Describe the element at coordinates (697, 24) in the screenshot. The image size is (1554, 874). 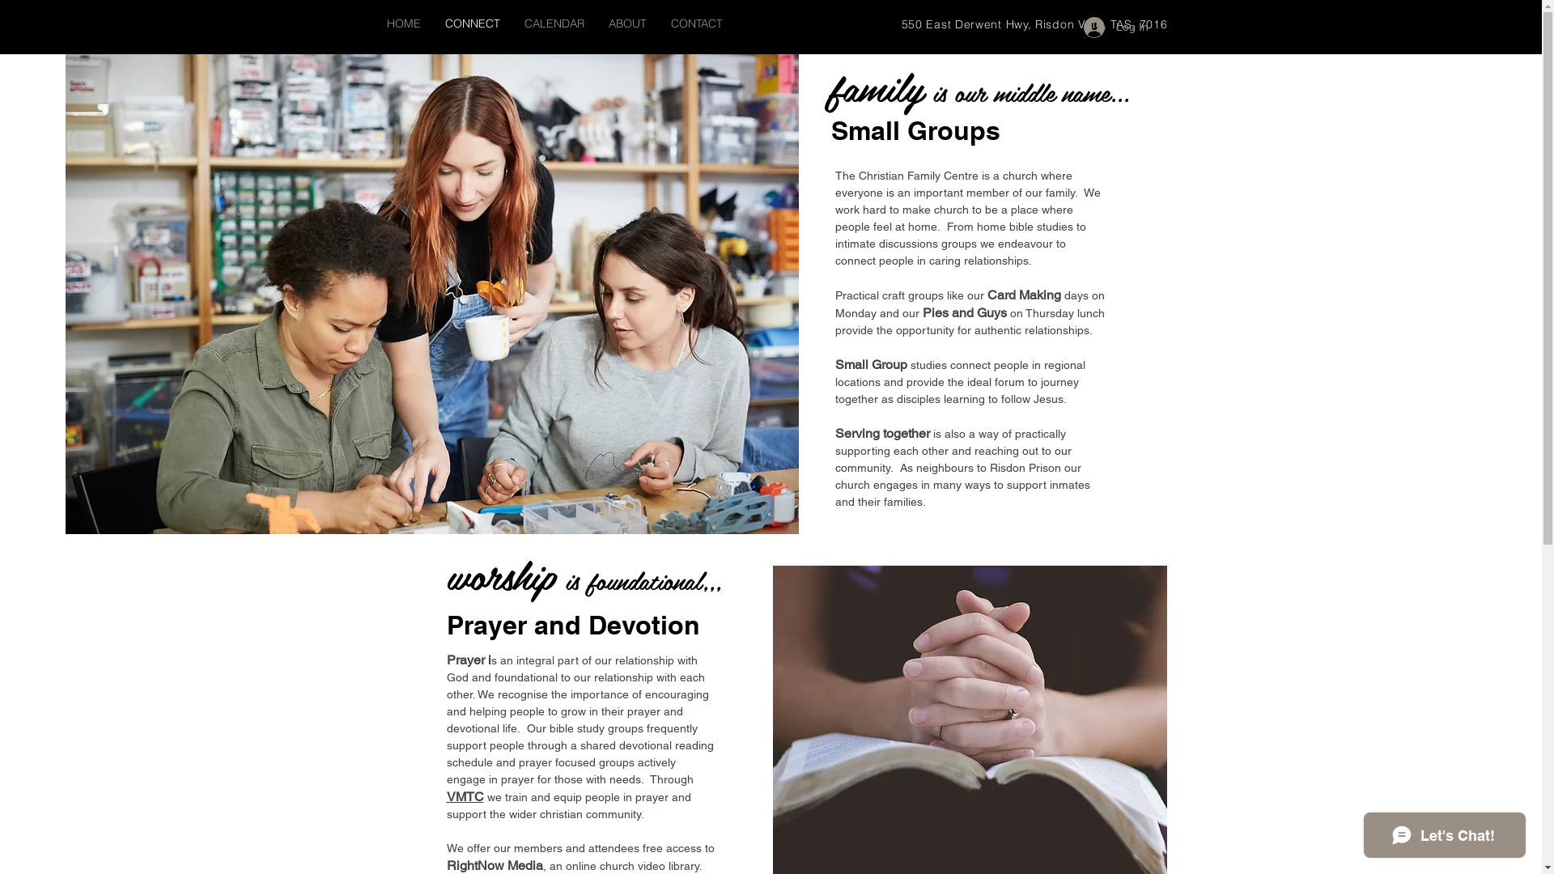
I see `CONTACT` at that location.